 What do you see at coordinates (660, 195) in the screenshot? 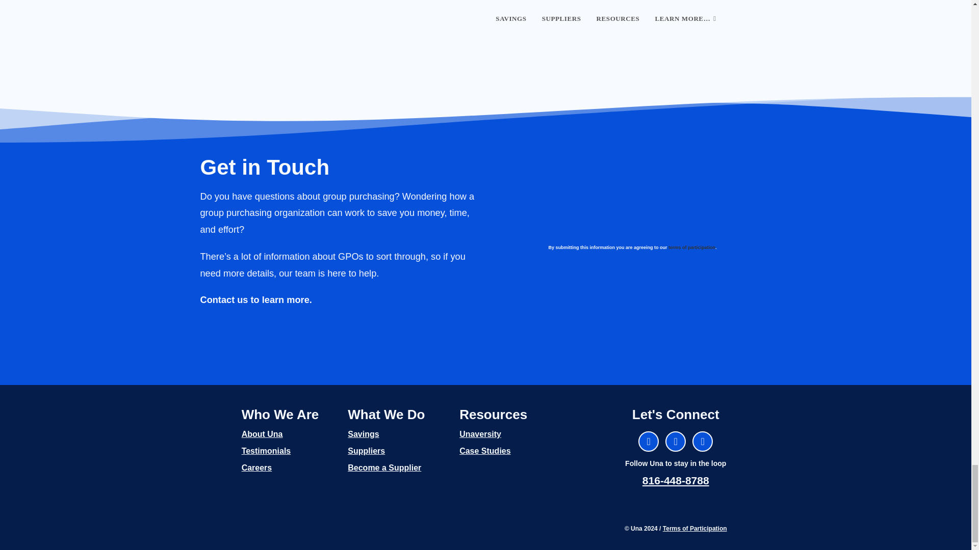
I see `Form 0` at bounding box center [660, 195].